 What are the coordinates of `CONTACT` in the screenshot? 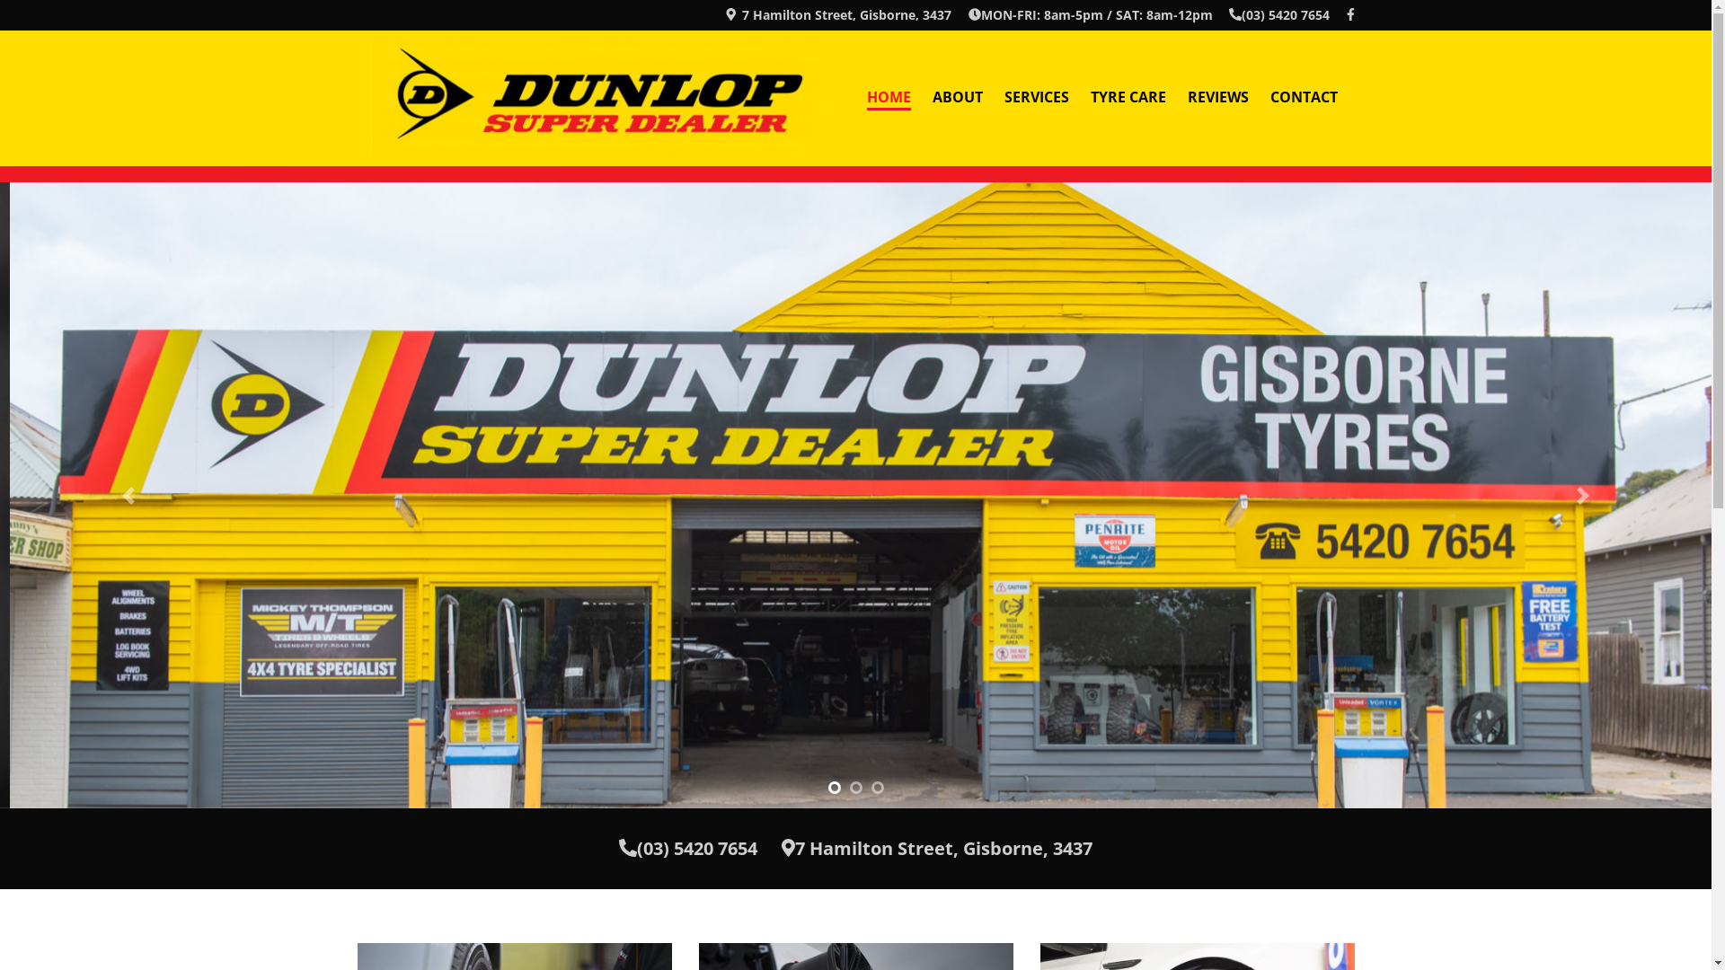 It's located at (1305, 99).